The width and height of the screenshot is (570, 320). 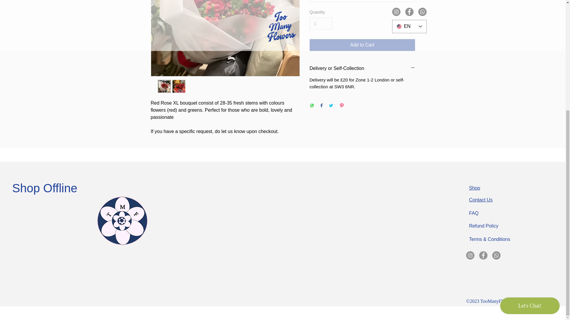 I want to click on Delivery or Self-Collection, so click(x=362, y=68).